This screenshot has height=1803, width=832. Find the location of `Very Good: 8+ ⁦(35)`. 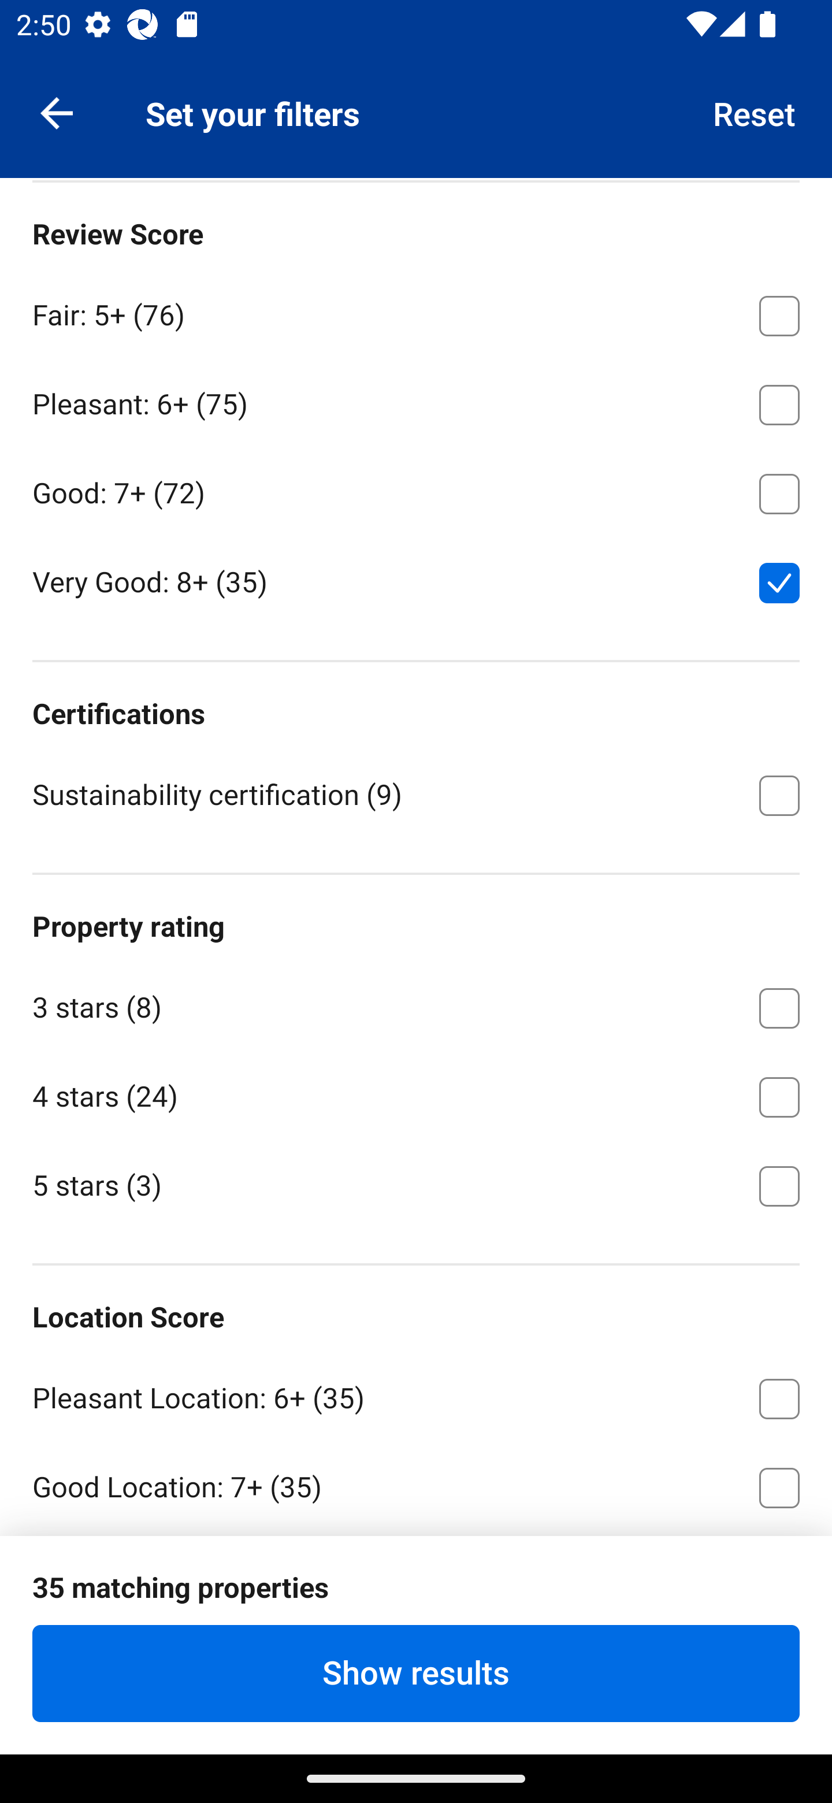

Very Good: 8+ ⁦(35) is located at coordinates (416, 580).